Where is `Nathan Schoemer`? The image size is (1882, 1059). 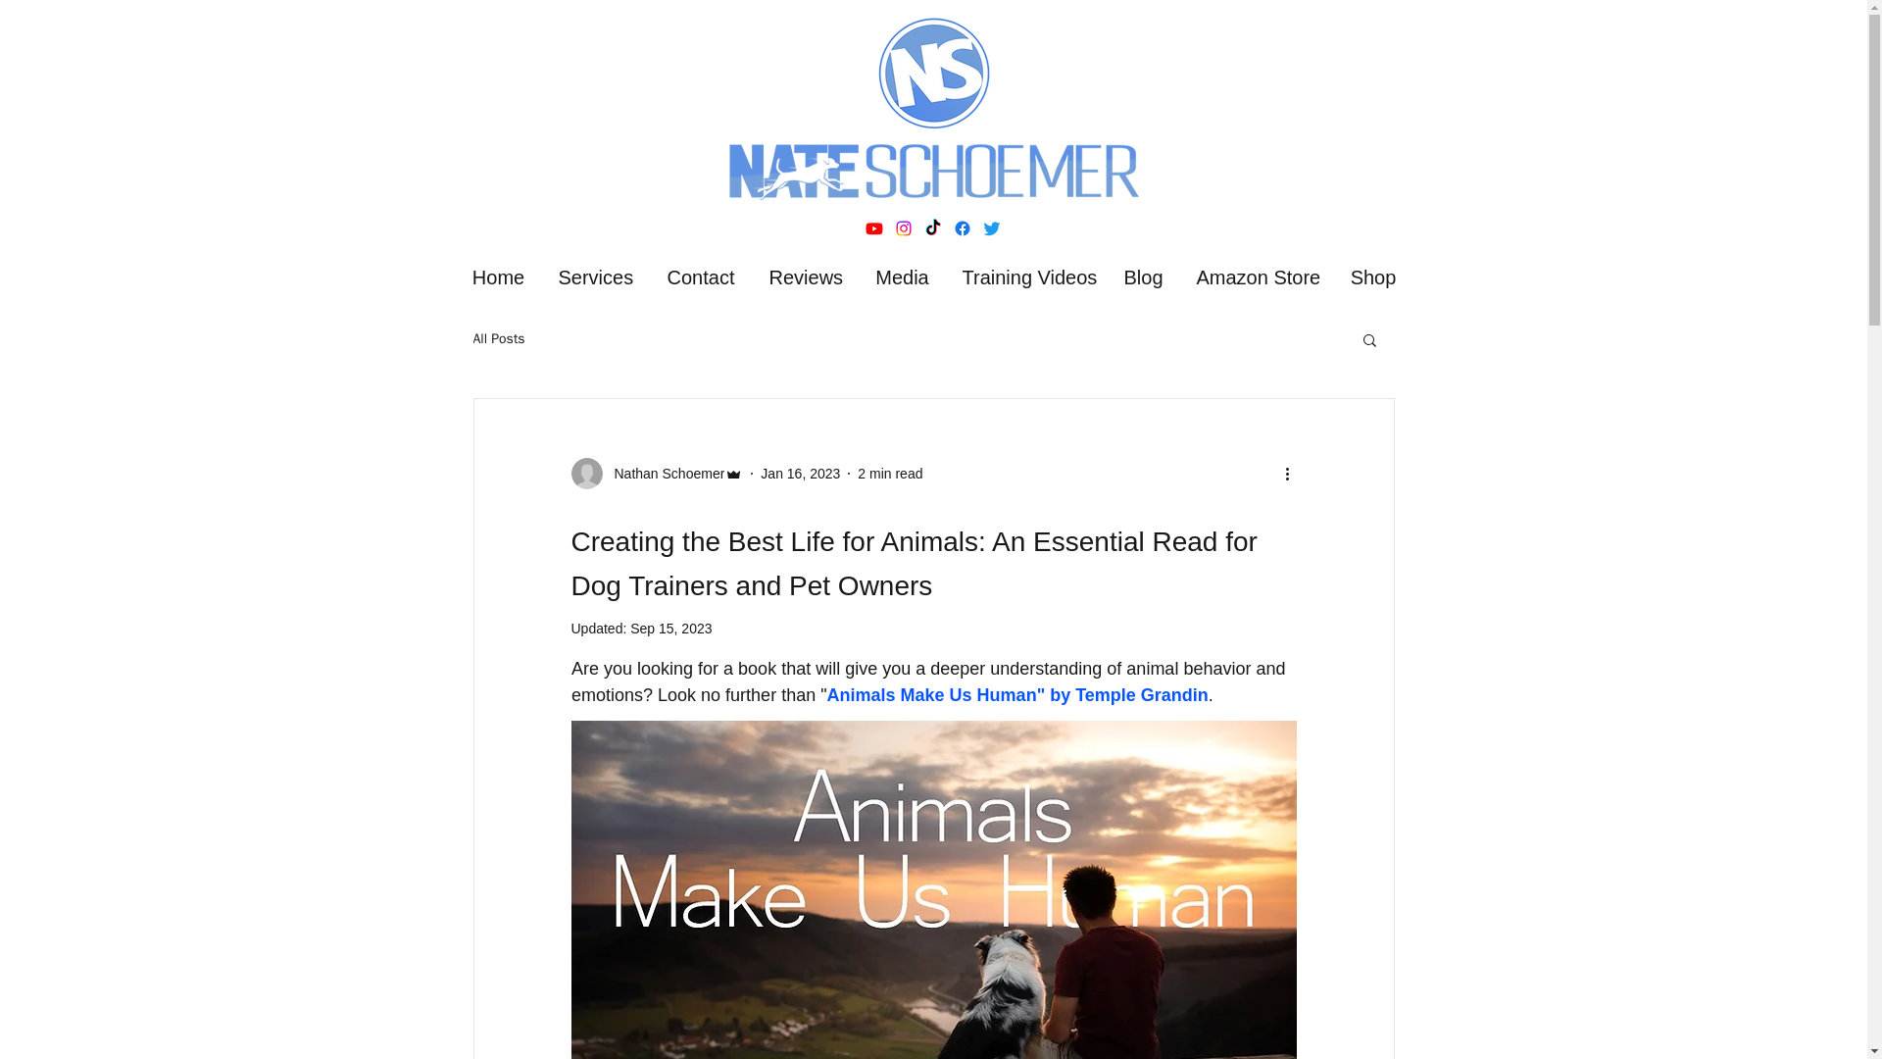
Nathan Schoemer is located at coordinates (657, 473).